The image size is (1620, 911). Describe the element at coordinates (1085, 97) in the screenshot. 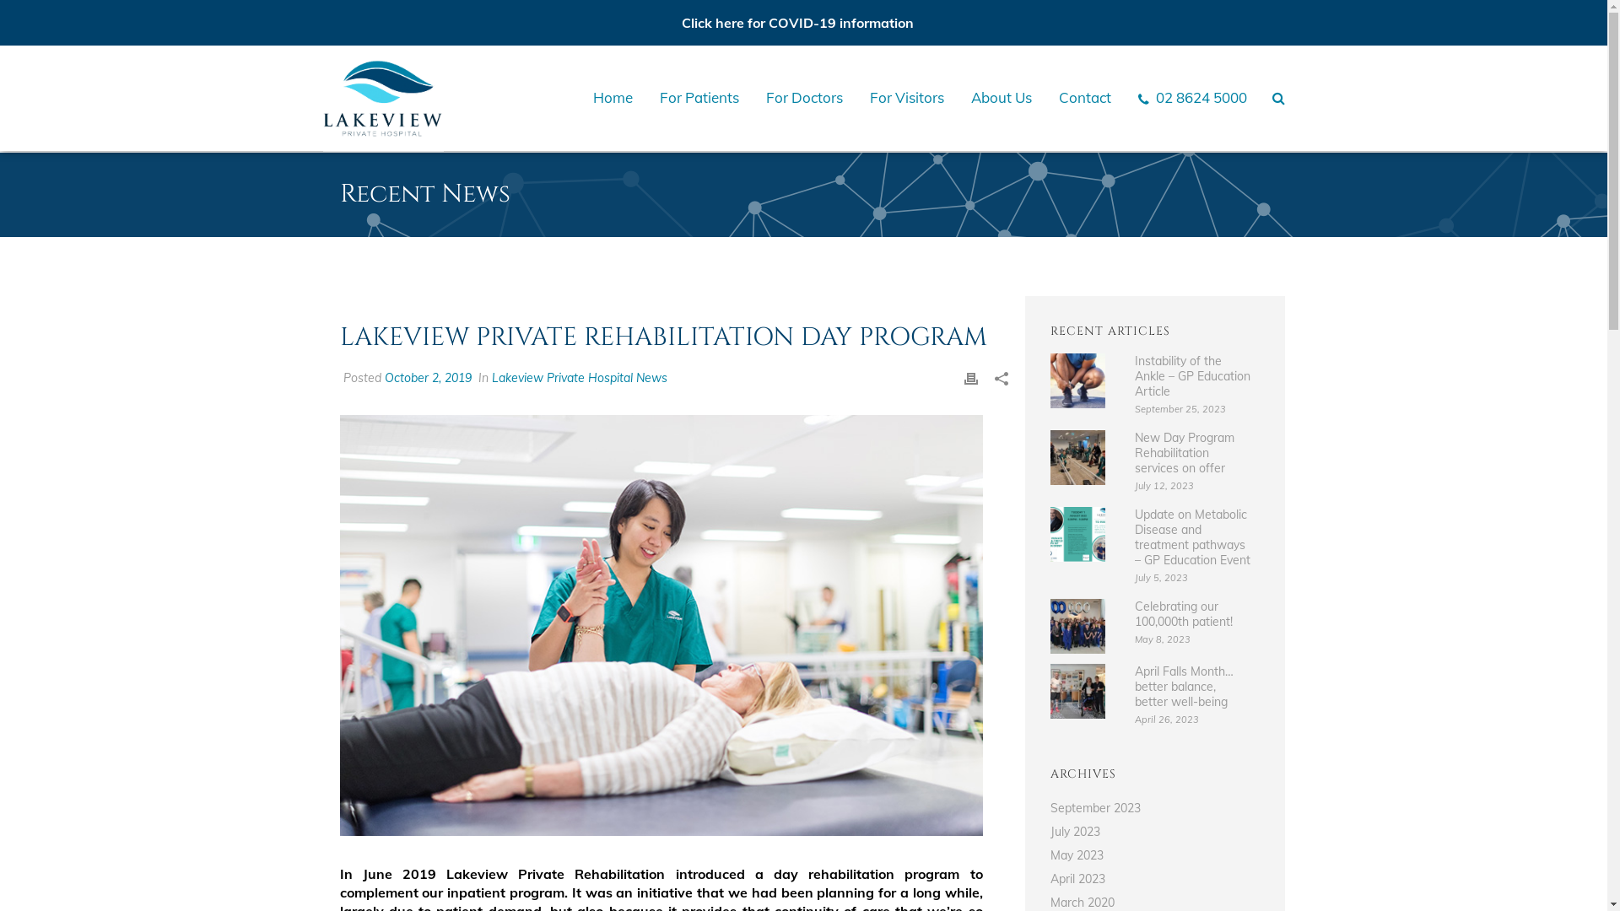

I see `Contact` at that location.